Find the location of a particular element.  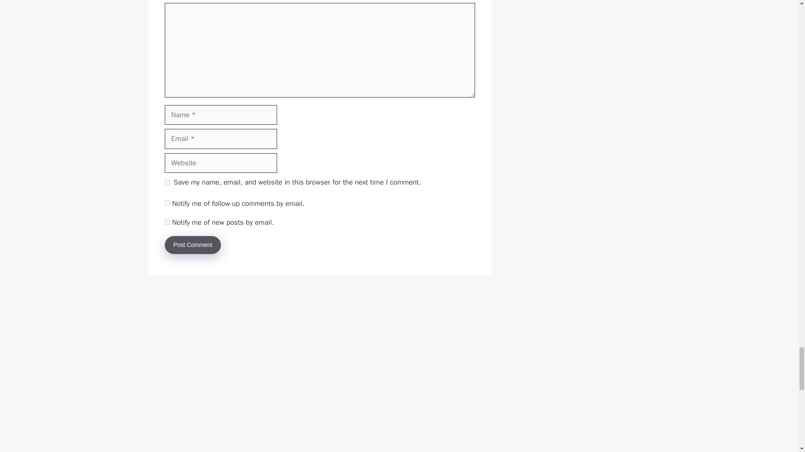

yes is located at coordinates (167, 182).